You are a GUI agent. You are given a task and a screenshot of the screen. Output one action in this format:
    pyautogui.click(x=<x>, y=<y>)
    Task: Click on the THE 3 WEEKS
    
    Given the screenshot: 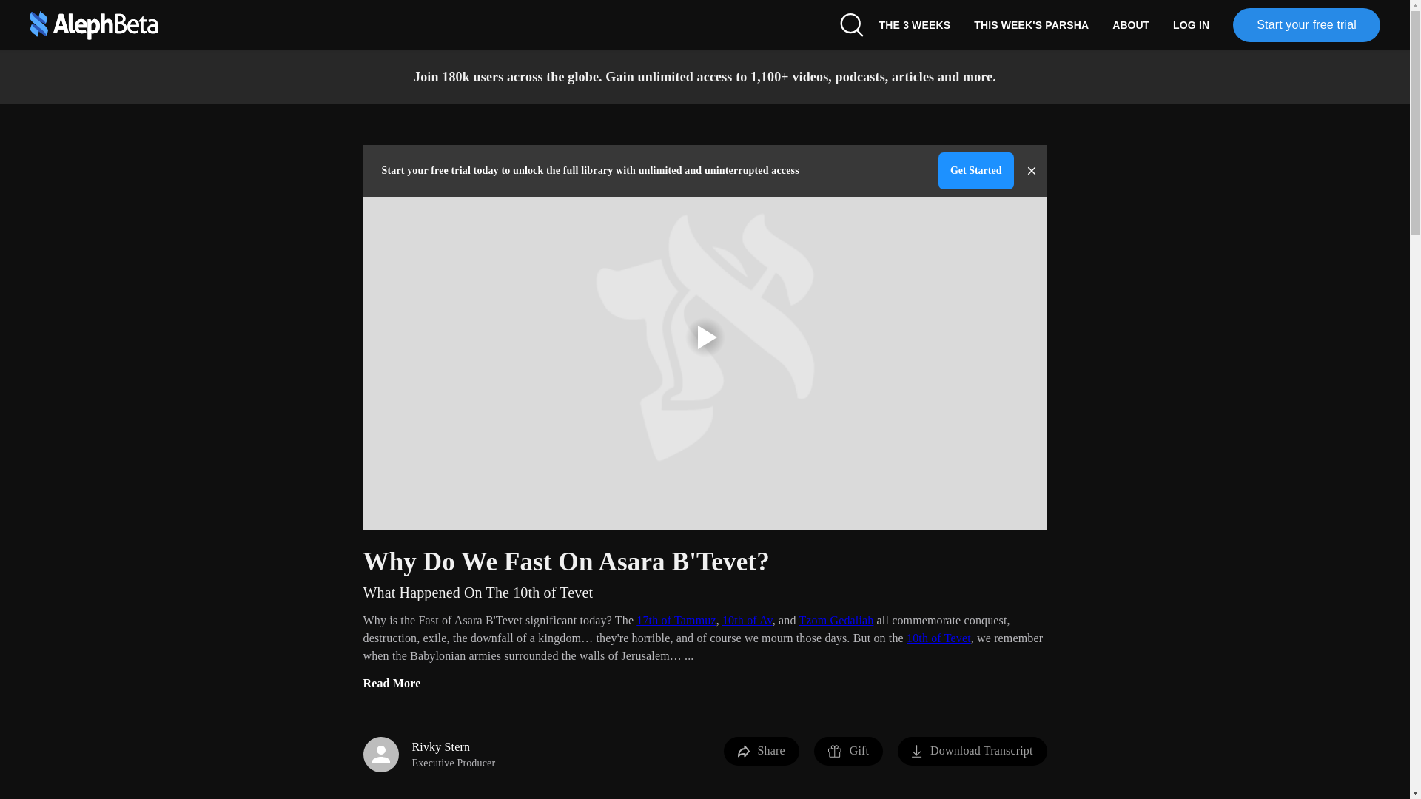 What is the action you would take?
    pyautogui.click(x=915, y=25)
    